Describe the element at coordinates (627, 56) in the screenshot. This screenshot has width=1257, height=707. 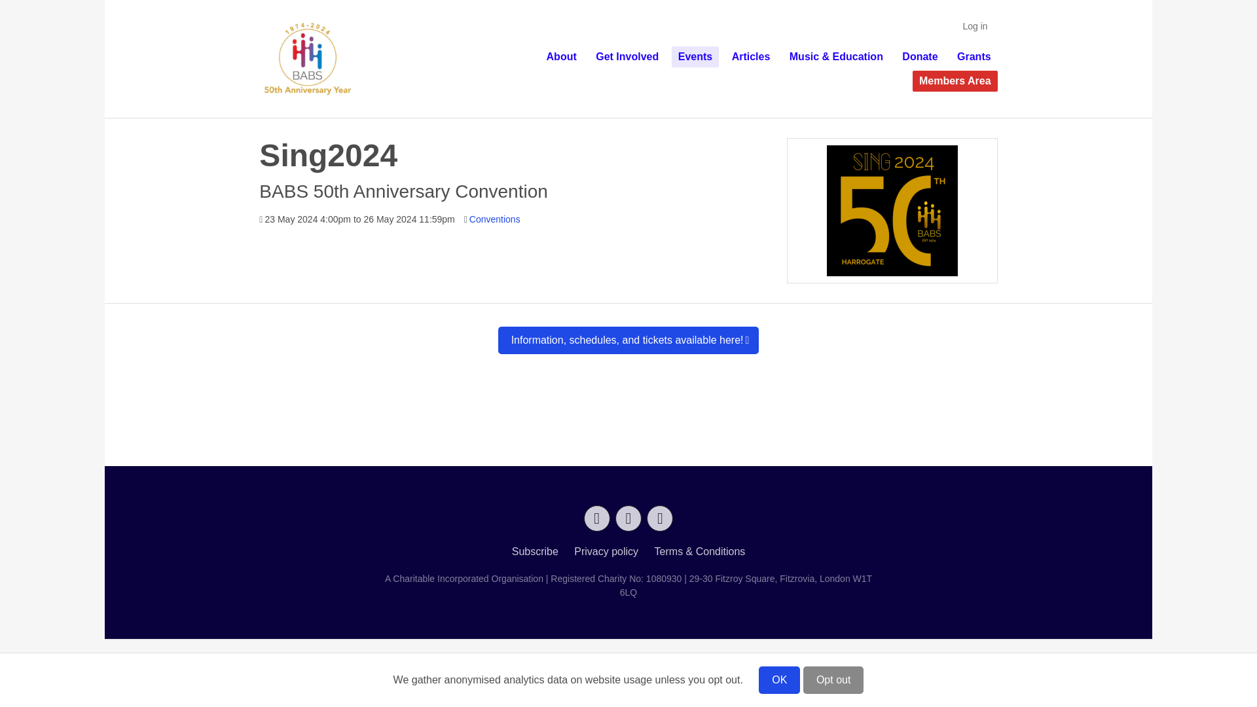
I see `Get Involved` at that location.